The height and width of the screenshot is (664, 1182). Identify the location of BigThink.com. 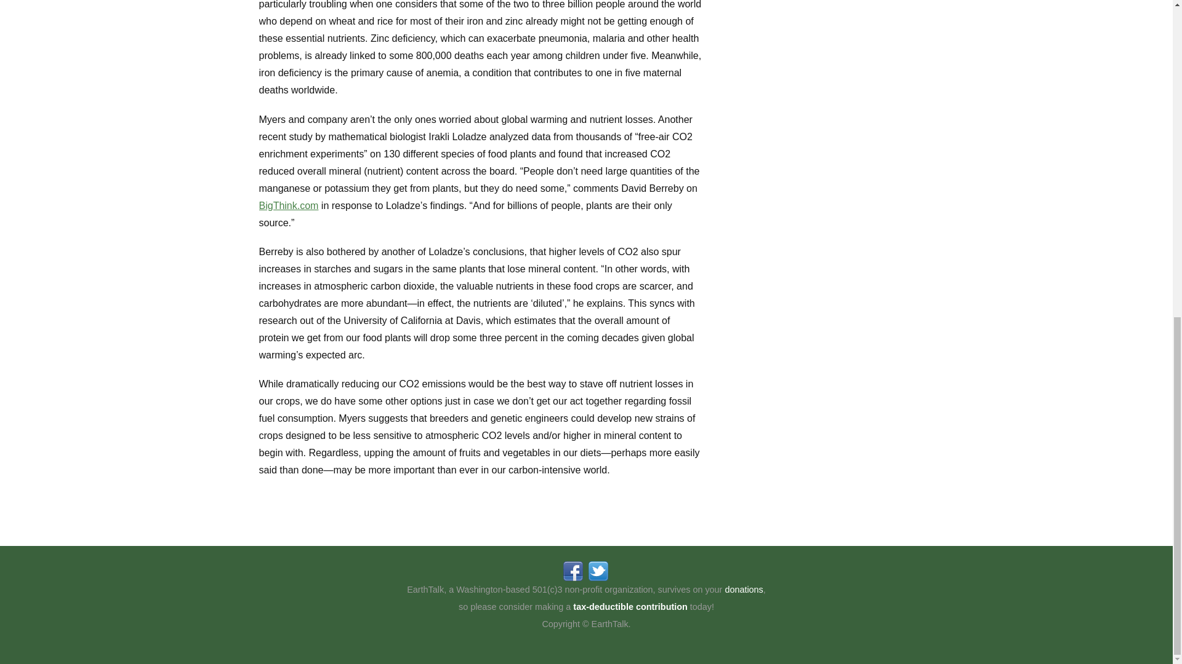
(288, 205).